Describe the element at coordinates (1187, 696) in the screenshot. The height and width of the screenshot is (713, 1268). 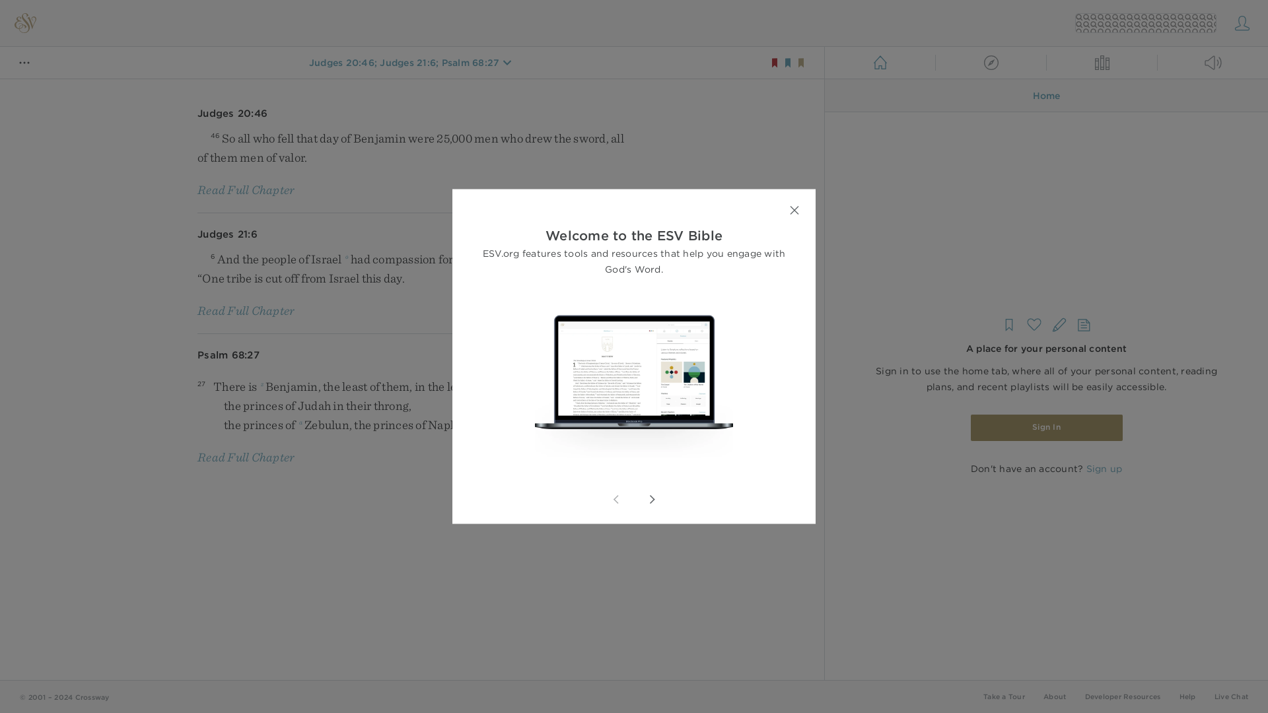
I see `Help` at that location.